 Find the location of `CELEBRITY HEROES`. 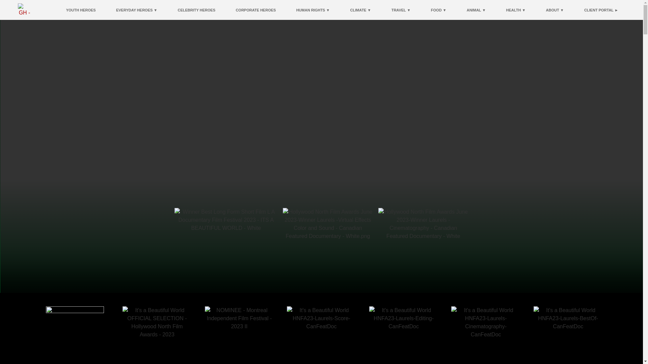

CELEBRITY HEROES is located at coordinates (196, 10).